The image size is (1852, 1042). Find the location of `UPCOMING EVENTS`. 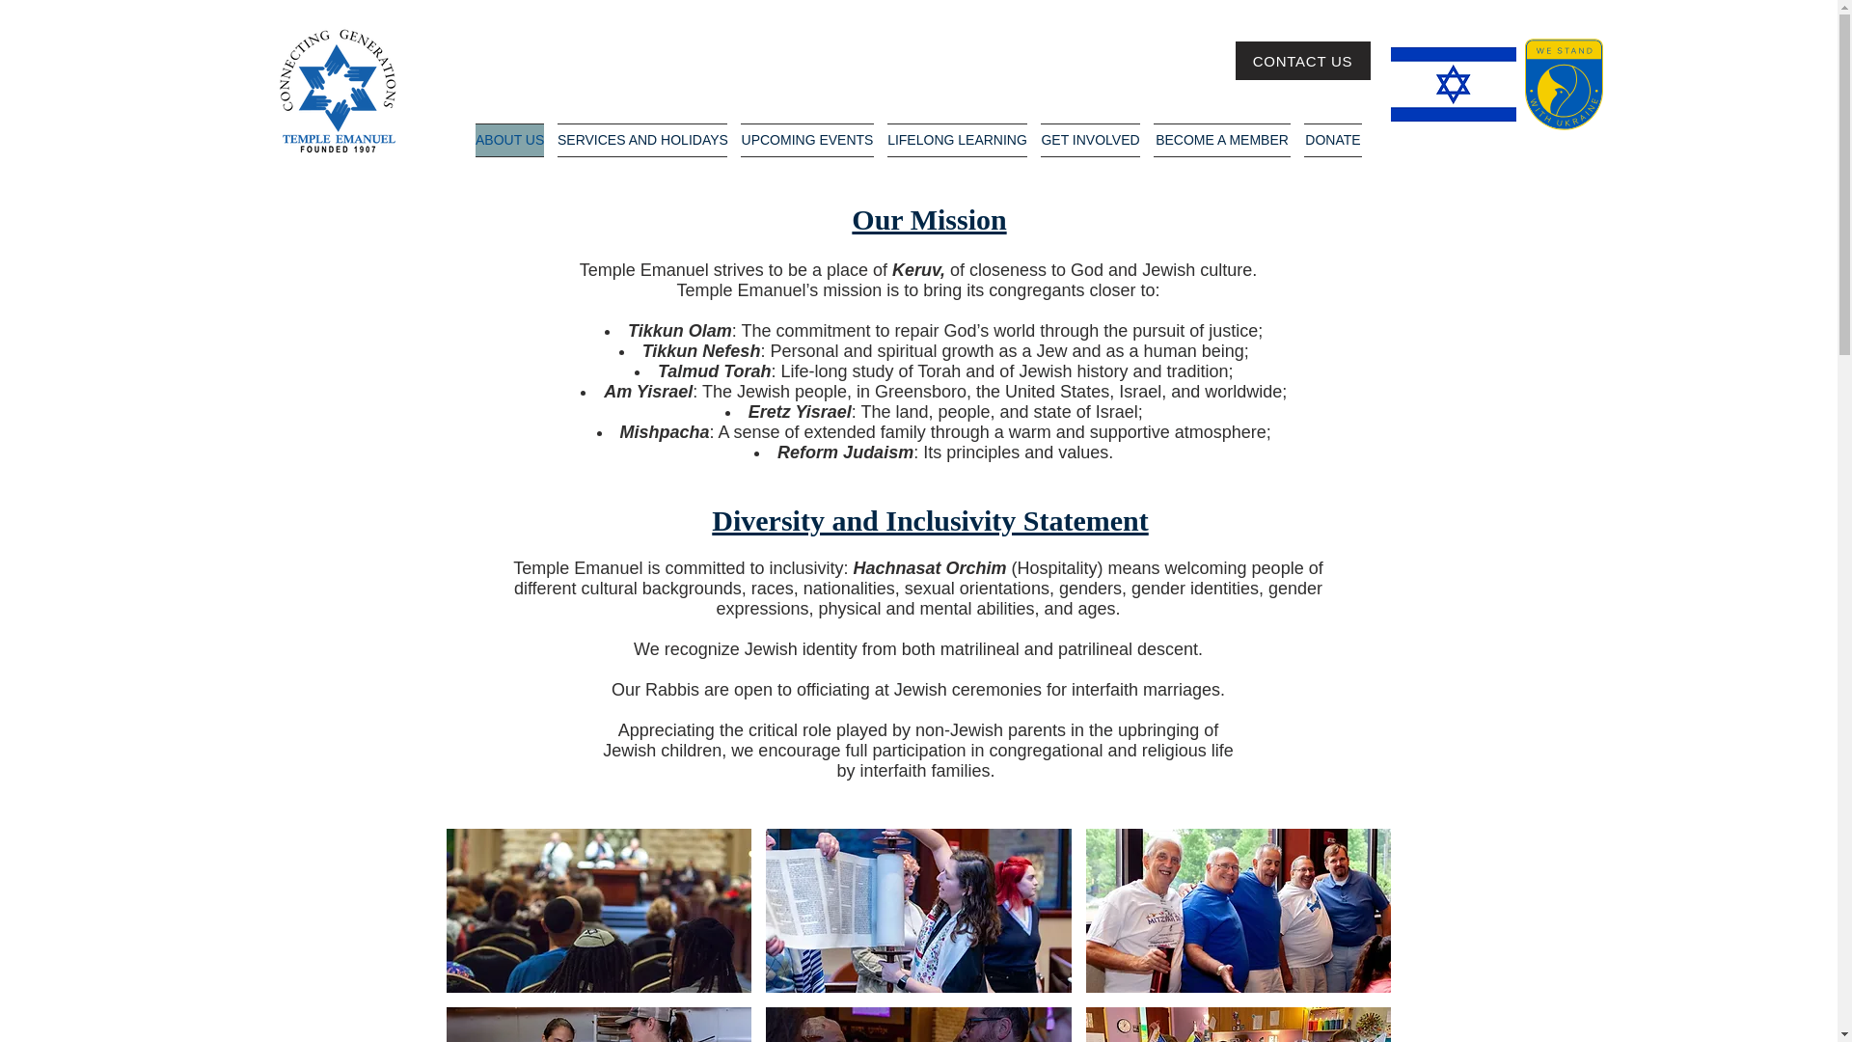

UPCOMING EVENTS is located at coordinates (806, 141).